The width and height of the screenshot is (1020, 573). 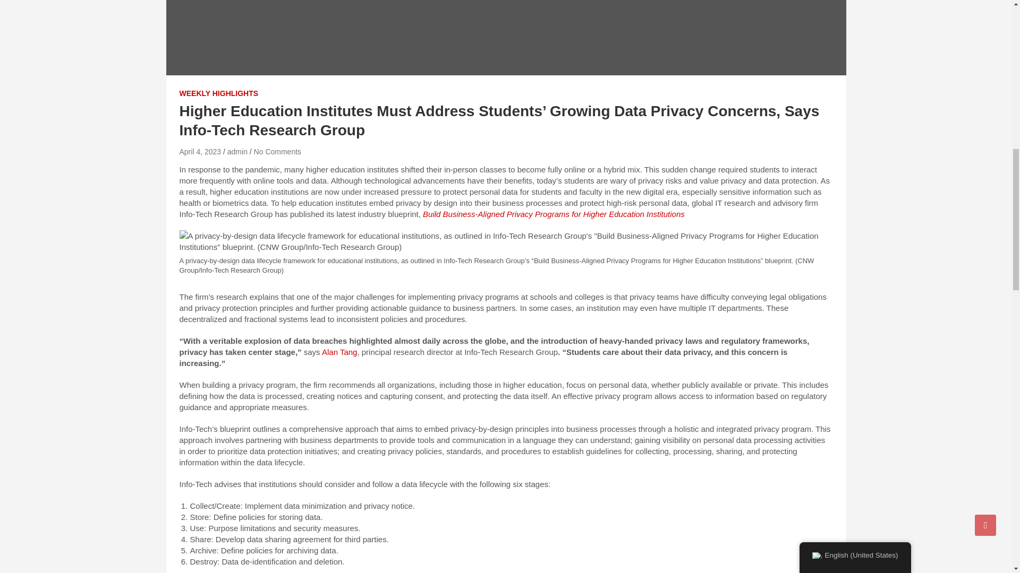 I want to click on WEEKLY HIGHLIGHTS, so click(x=219, y=93).